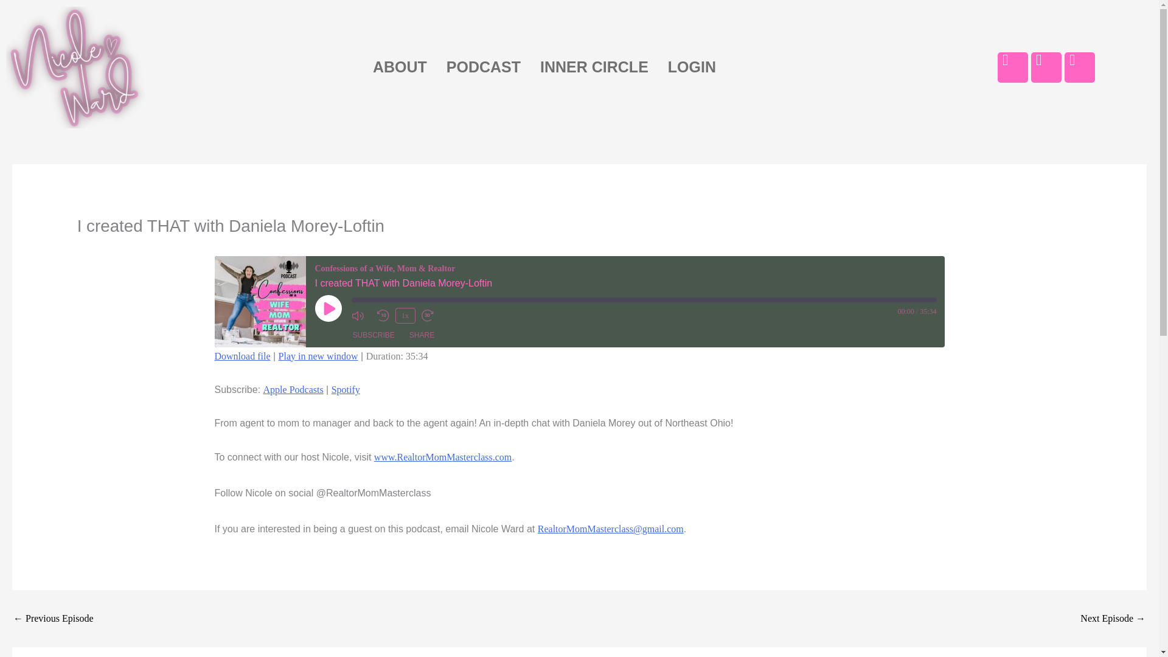 The width and height of the screenshot is (1168, 657). Describe the element at coordinates (374, 335) in the screenshot. I see `Subscribe` at that location.